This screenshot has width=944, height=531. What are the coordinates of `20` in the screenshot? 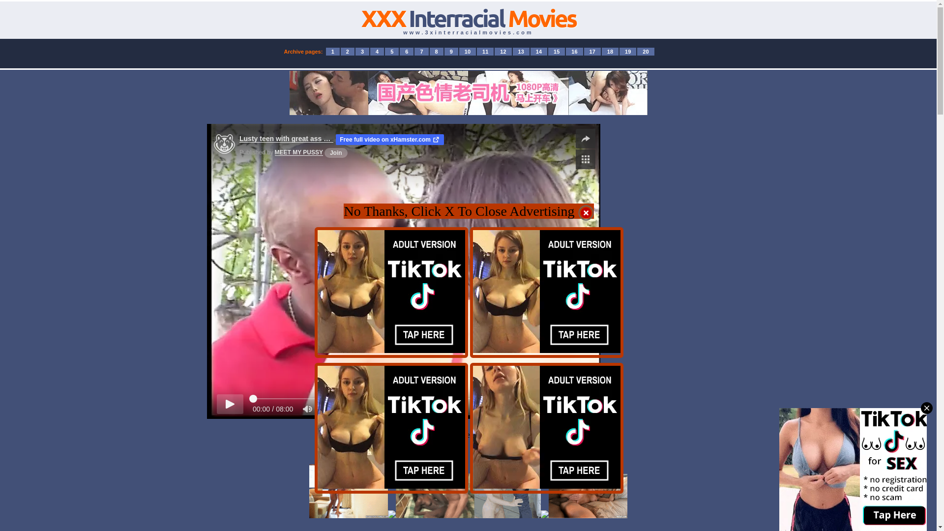 It's located at (646, 52).